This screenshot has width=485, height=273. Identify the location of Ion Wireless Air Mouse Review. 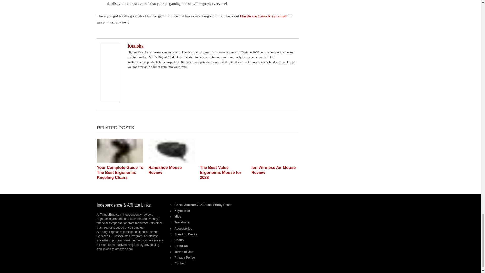
(274, 161).